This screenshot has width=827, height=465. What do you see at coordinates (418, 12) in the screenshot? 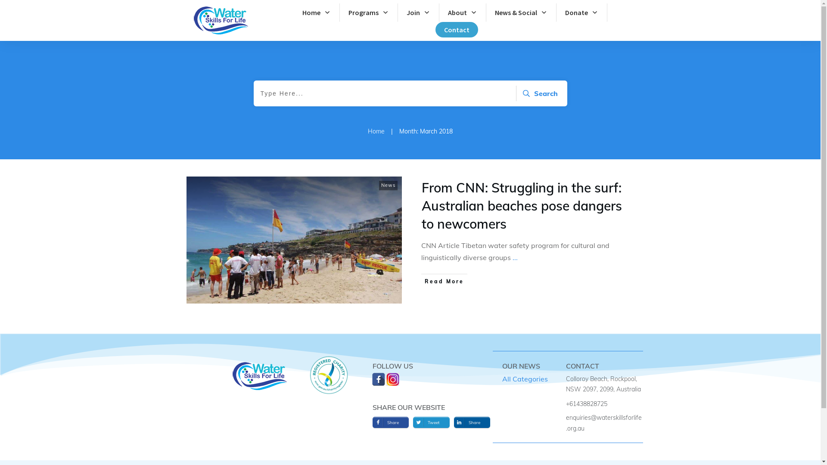
I see `Join` at bounding box center [418, 12].